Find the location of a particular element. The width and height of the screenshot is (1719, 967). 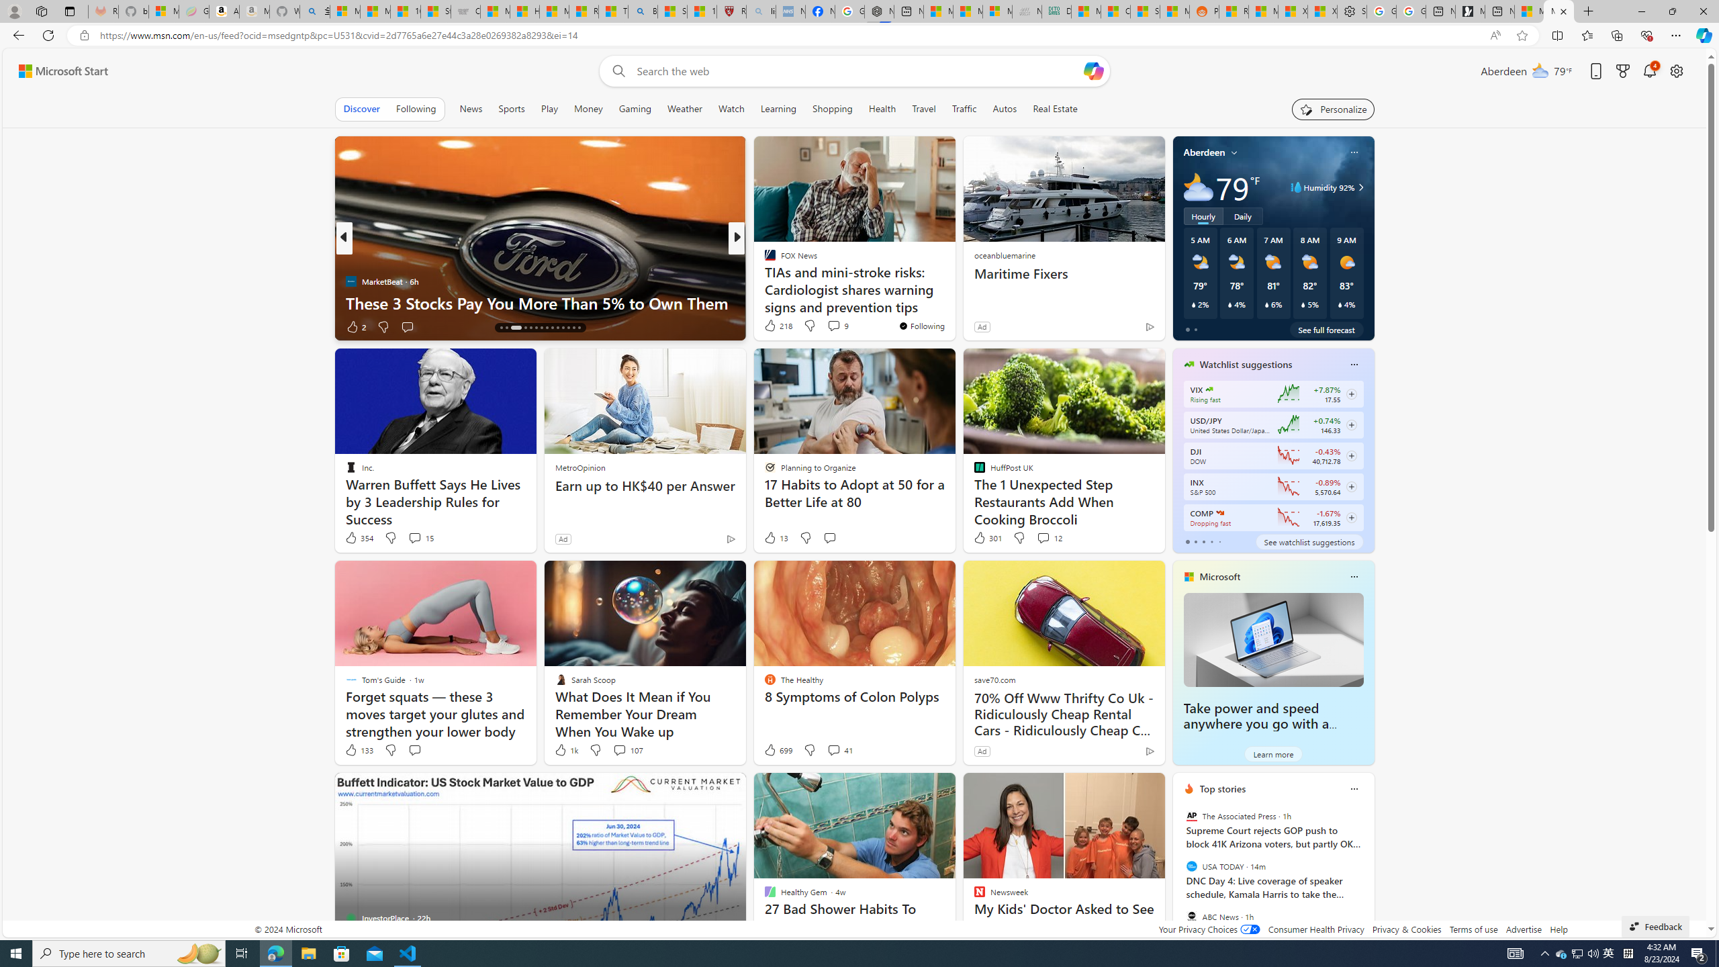

Recipes - MSN is located at coordinates (584, 11).